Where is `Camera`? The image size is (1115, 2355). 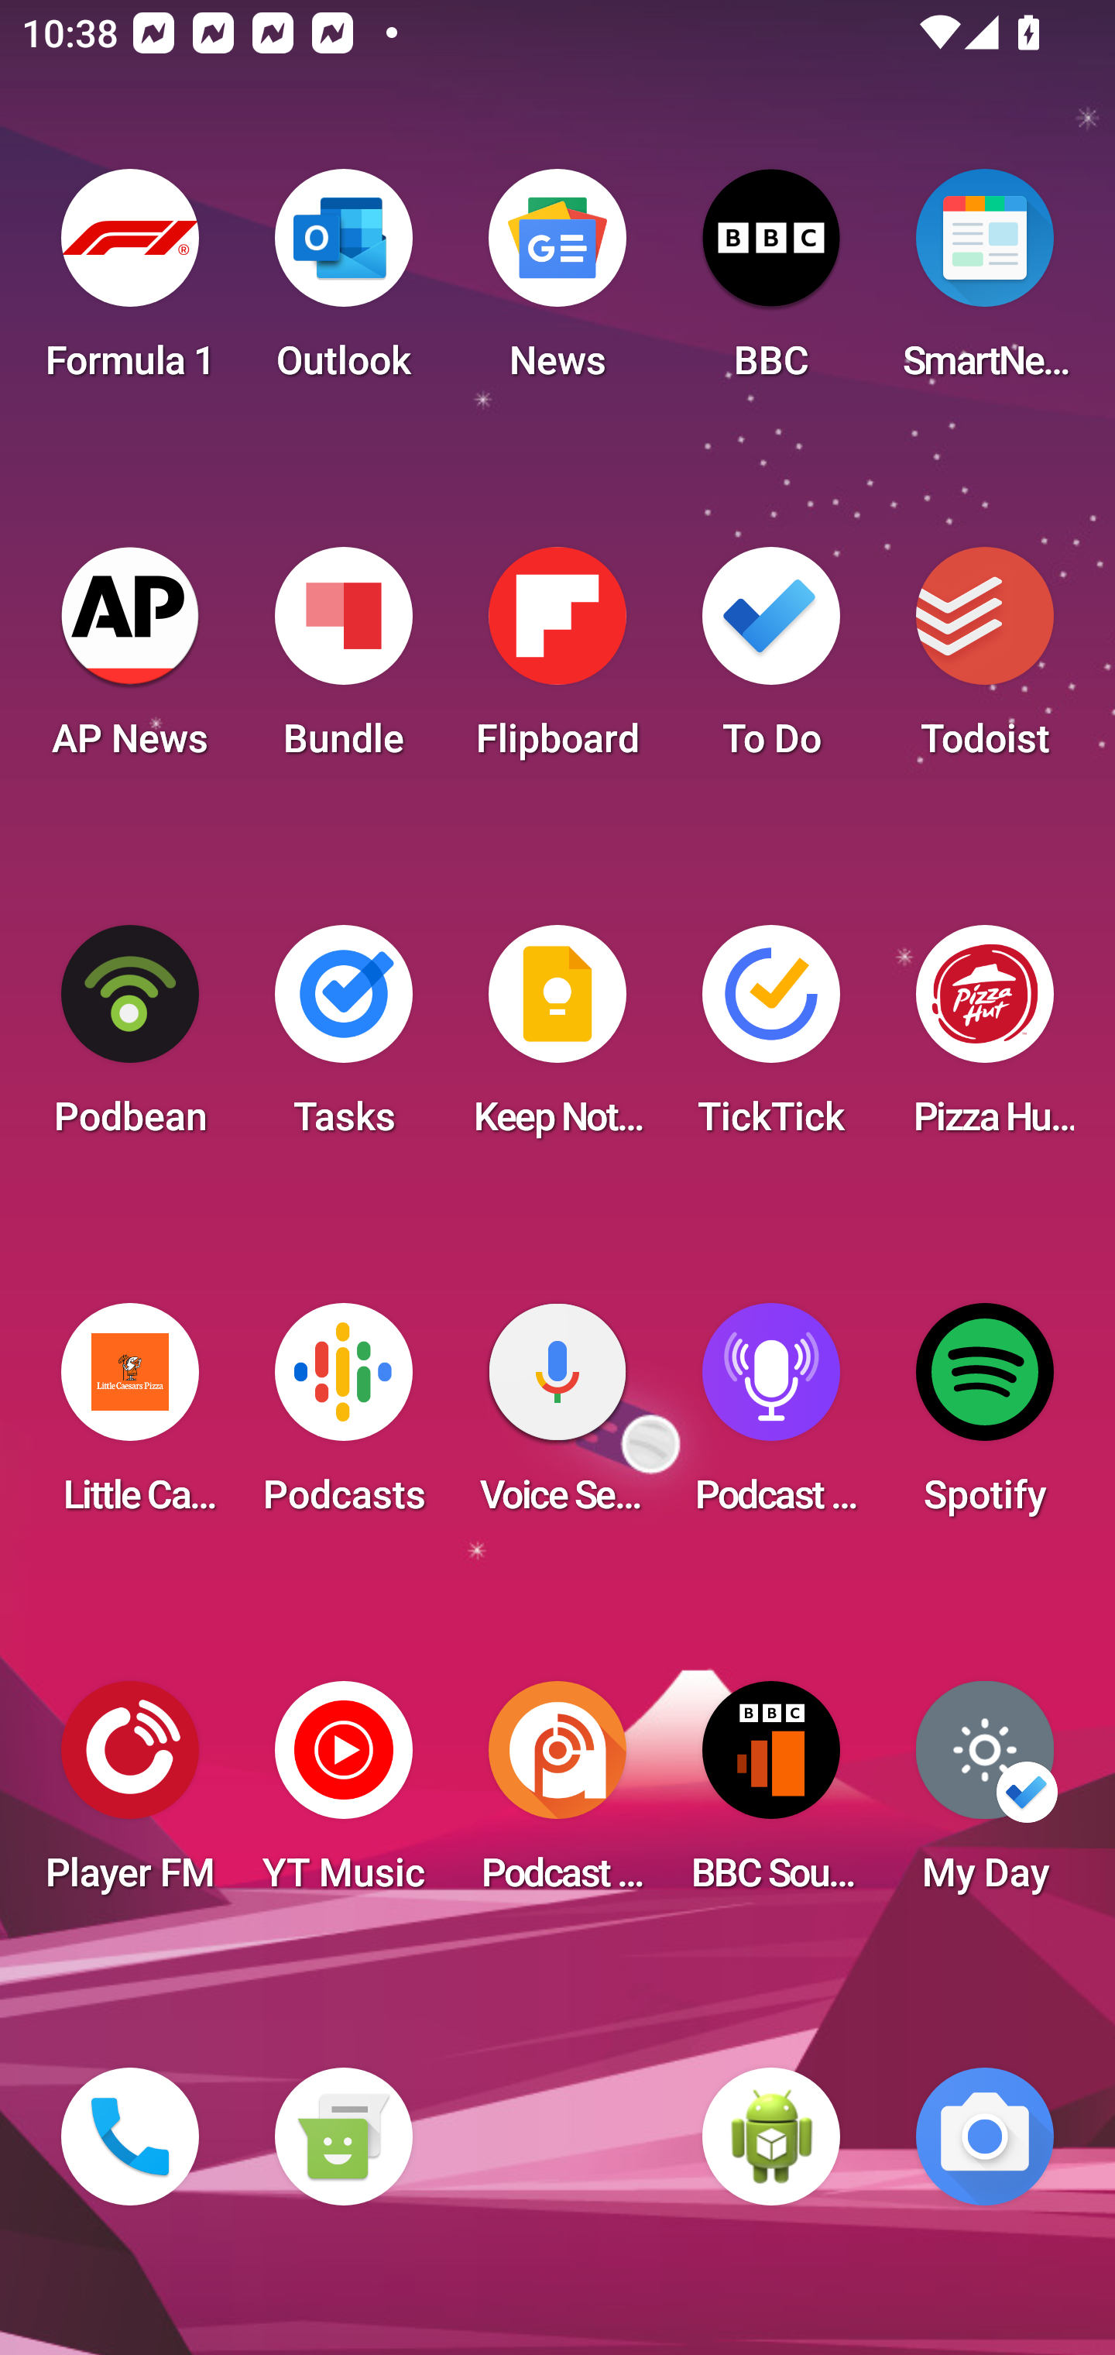 Camera is located at coordinates (985, 2137).